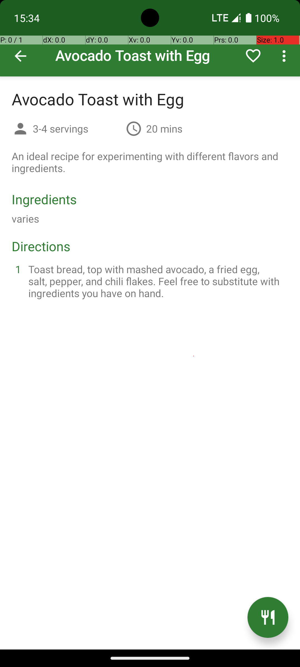  I want to click on varies, so click(26, 218).